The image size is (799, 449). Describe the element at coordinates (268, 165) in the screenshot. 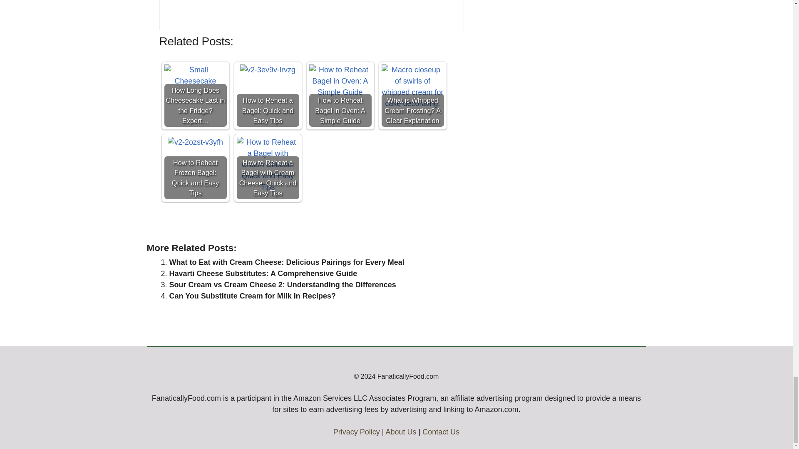

I see `How to Reheat a Bagel with Cream Cheese: Quick and Easy Tips` at that location.